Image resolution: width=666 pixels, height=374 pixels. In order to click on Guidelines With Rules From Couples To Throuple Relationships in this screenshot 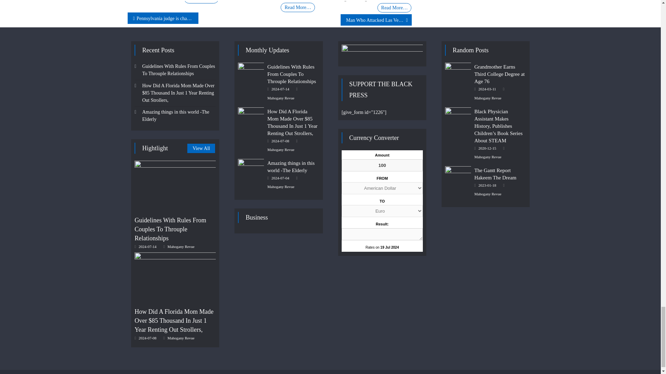, I will do `click(175, 186)`.